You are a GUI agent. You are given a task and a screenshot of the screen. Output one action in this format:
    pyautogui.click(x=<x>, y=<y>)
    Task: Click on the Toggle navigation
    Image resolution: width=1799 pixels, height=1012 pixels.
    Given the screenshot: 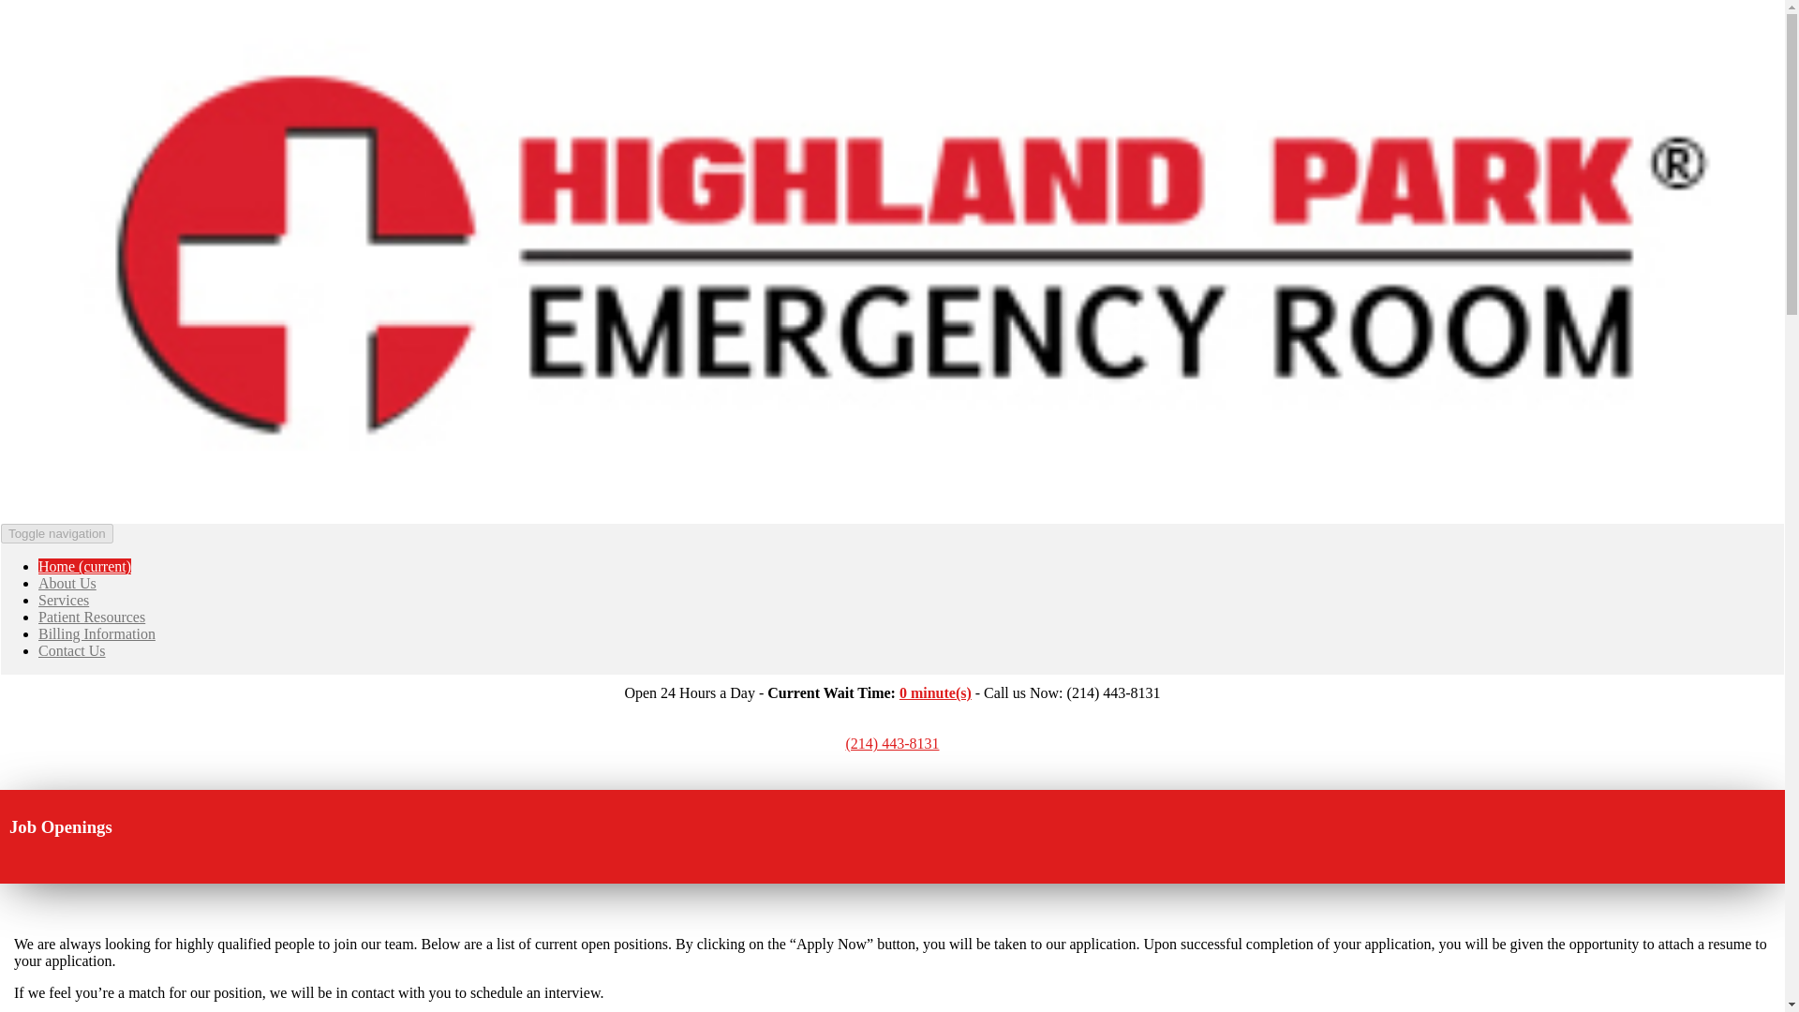 What is the action you would take?
    pyautogui.click(x=56, y=533)
    